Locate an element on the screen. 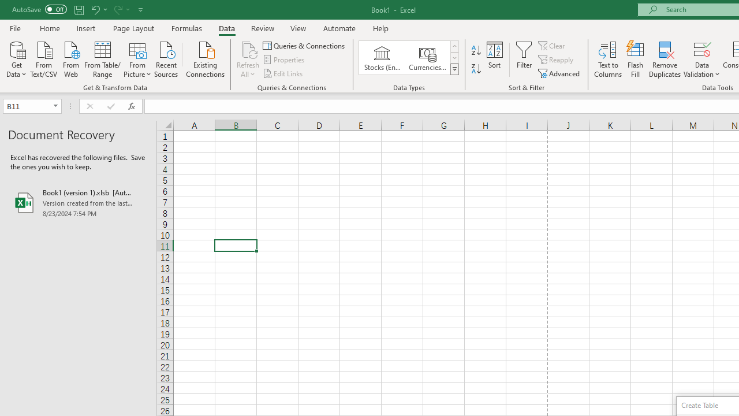 This screenshot has width=739, height=416. Stocks (English) is located at coordinates (382, 58).